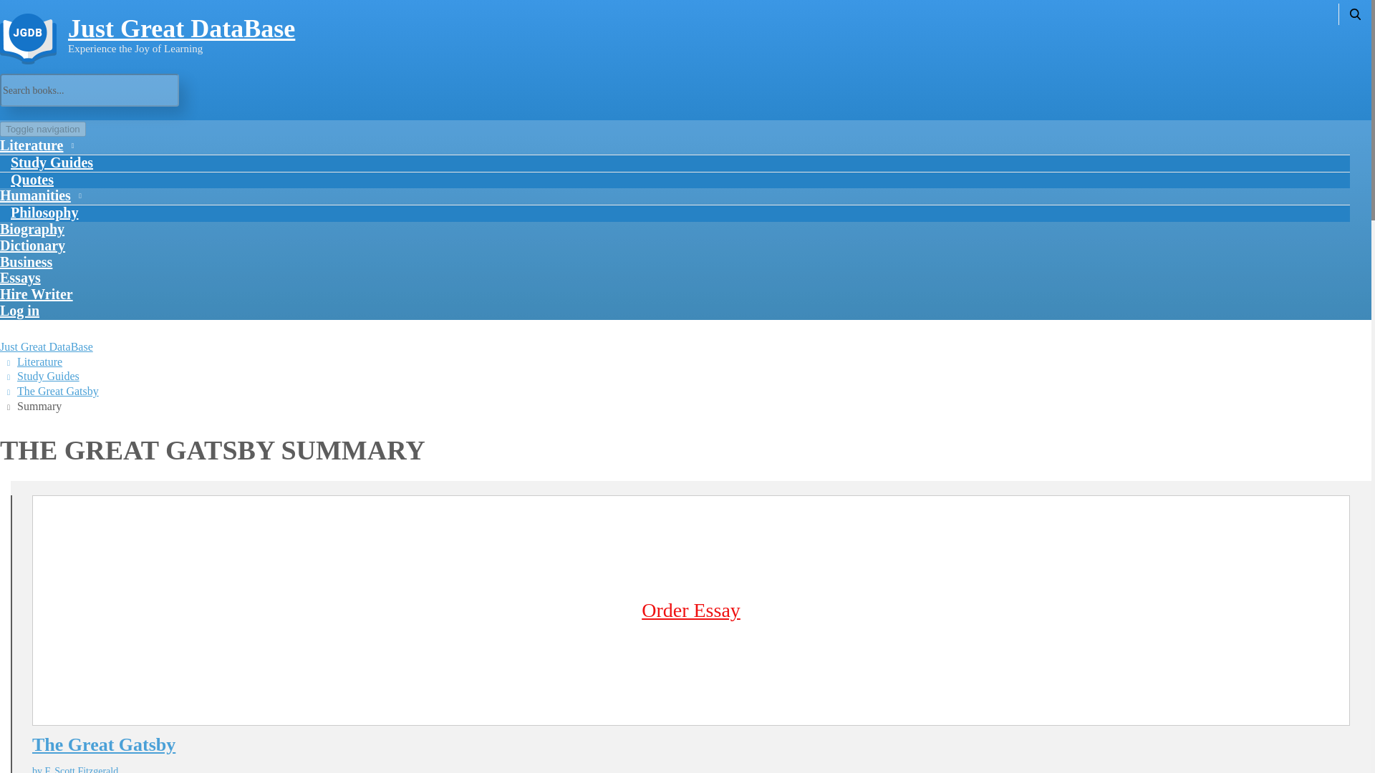  What do you see at coordinates (36, 293) in the screenshot?
I see `Hire Writer` at bounding box center [36, 293].